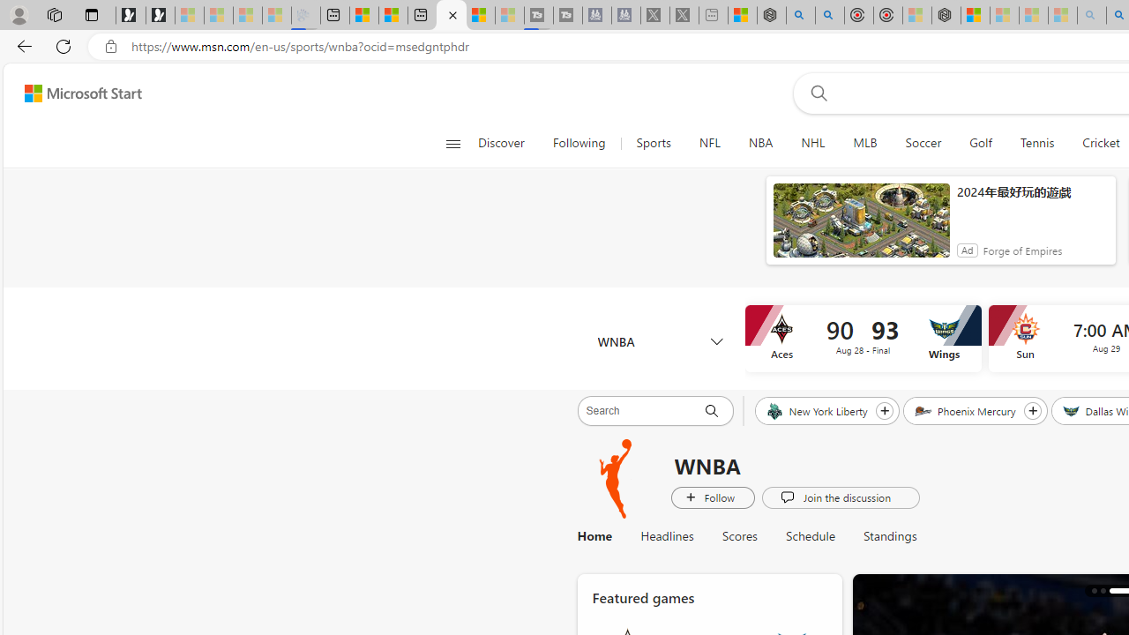 This screenshot has height=635, width=1129. Describe the element at coordinates (981, 143) in the screenshot. I see `Golf` at that location.